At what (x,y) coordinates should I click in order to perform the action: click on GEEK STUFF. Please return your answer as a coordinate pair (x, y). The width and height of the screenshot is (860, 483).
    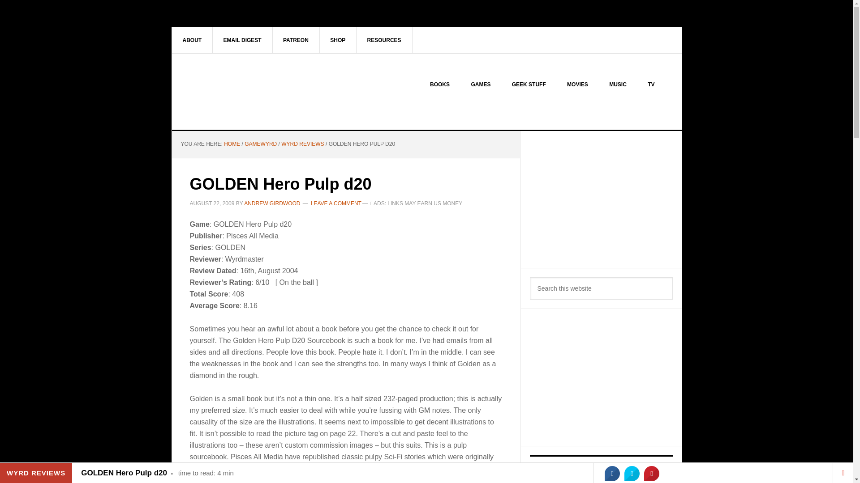
    Looking at the image, I should click on (529, 84).